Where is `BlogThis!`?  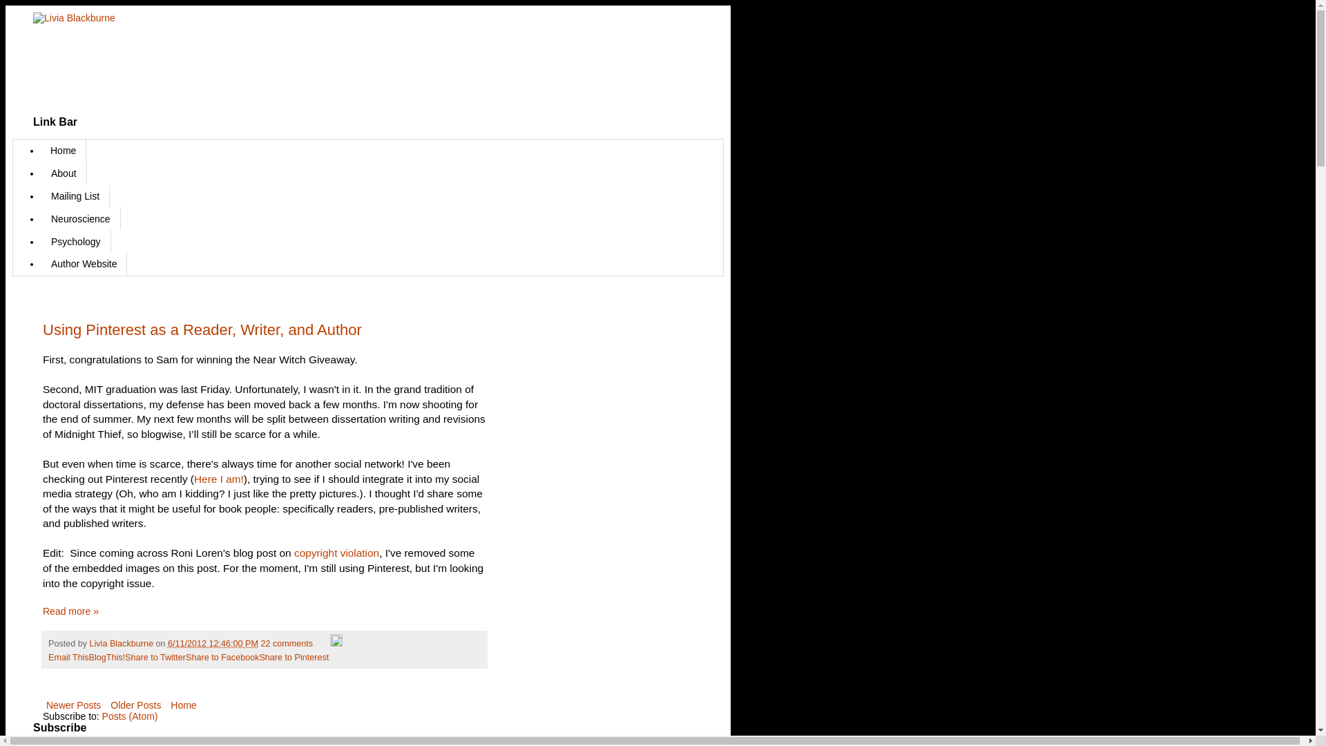
BlogThis! is located at coordinates (107, 658).